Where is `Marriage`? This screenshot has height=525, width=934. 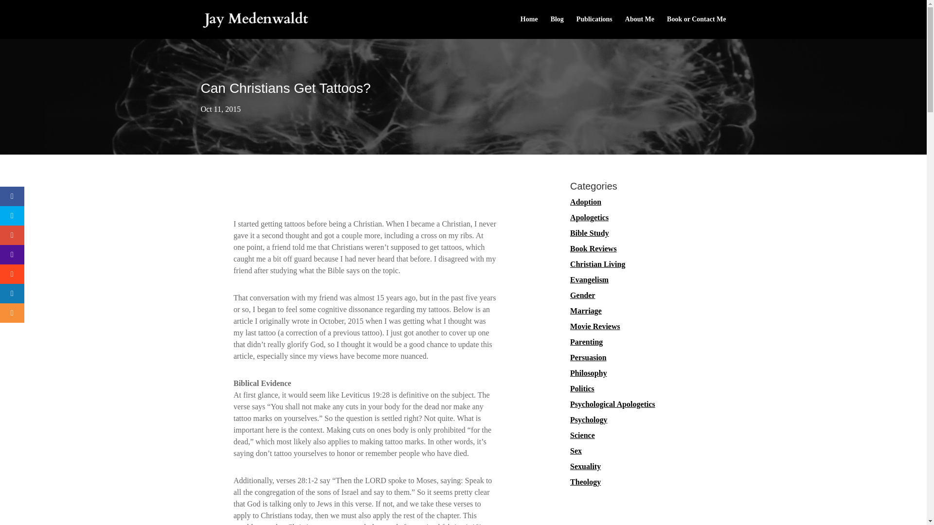
Marriage is located at coordinates (586, 311).